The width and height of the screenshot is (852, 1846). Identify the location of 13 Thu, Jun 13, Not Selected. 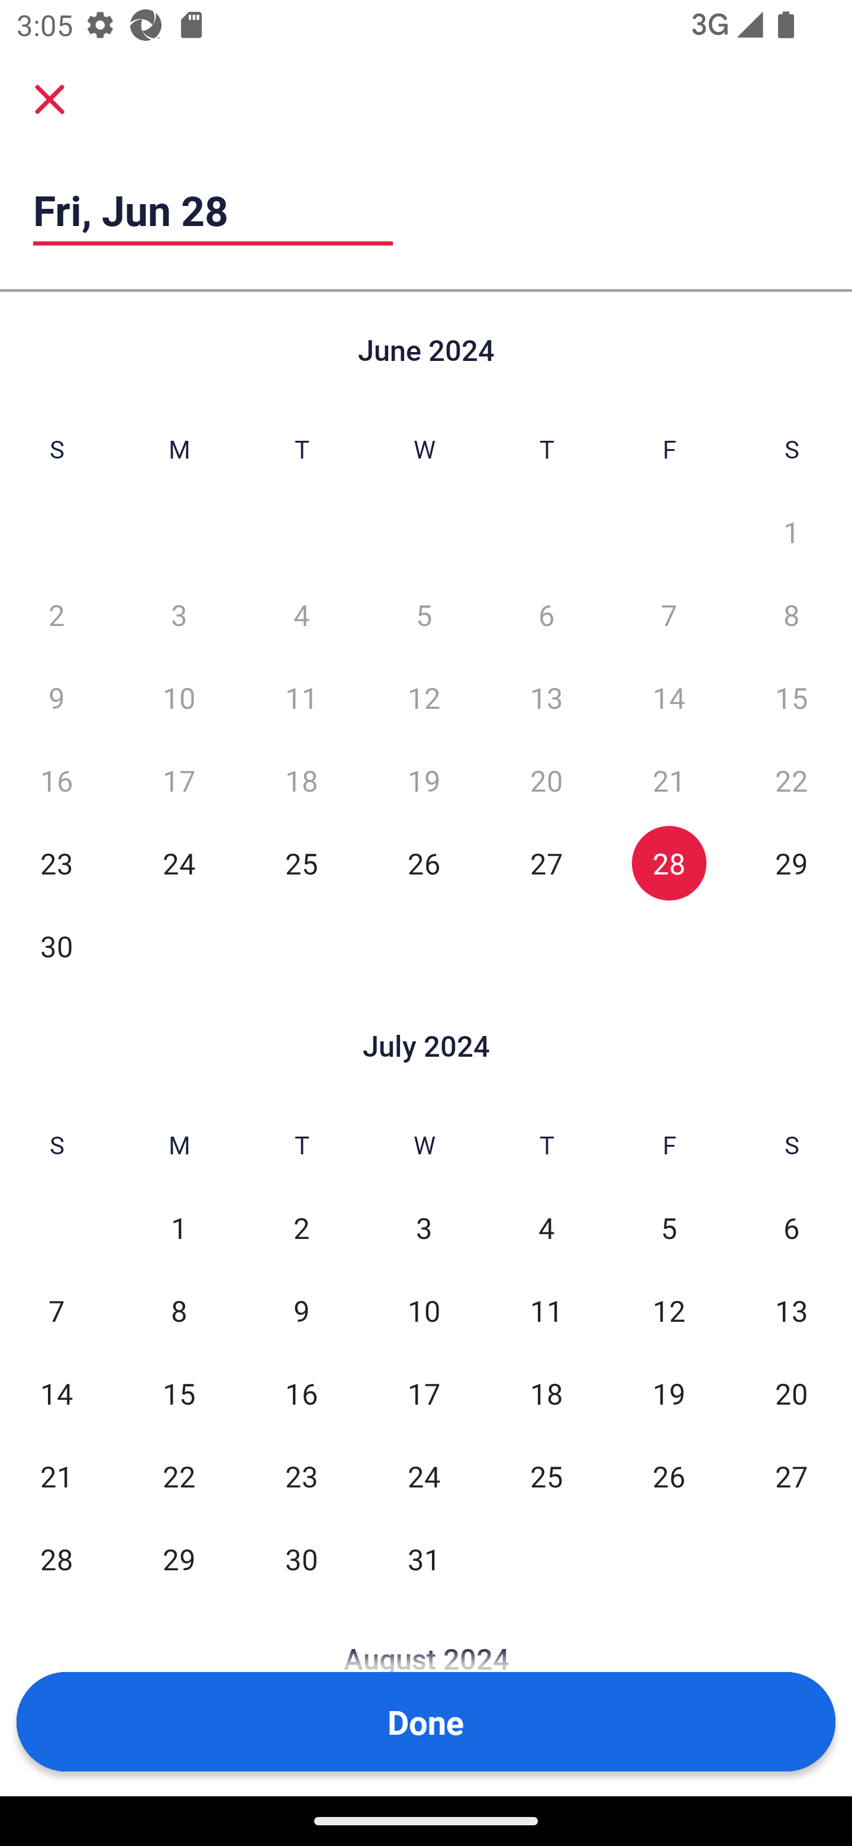
(546, 697).